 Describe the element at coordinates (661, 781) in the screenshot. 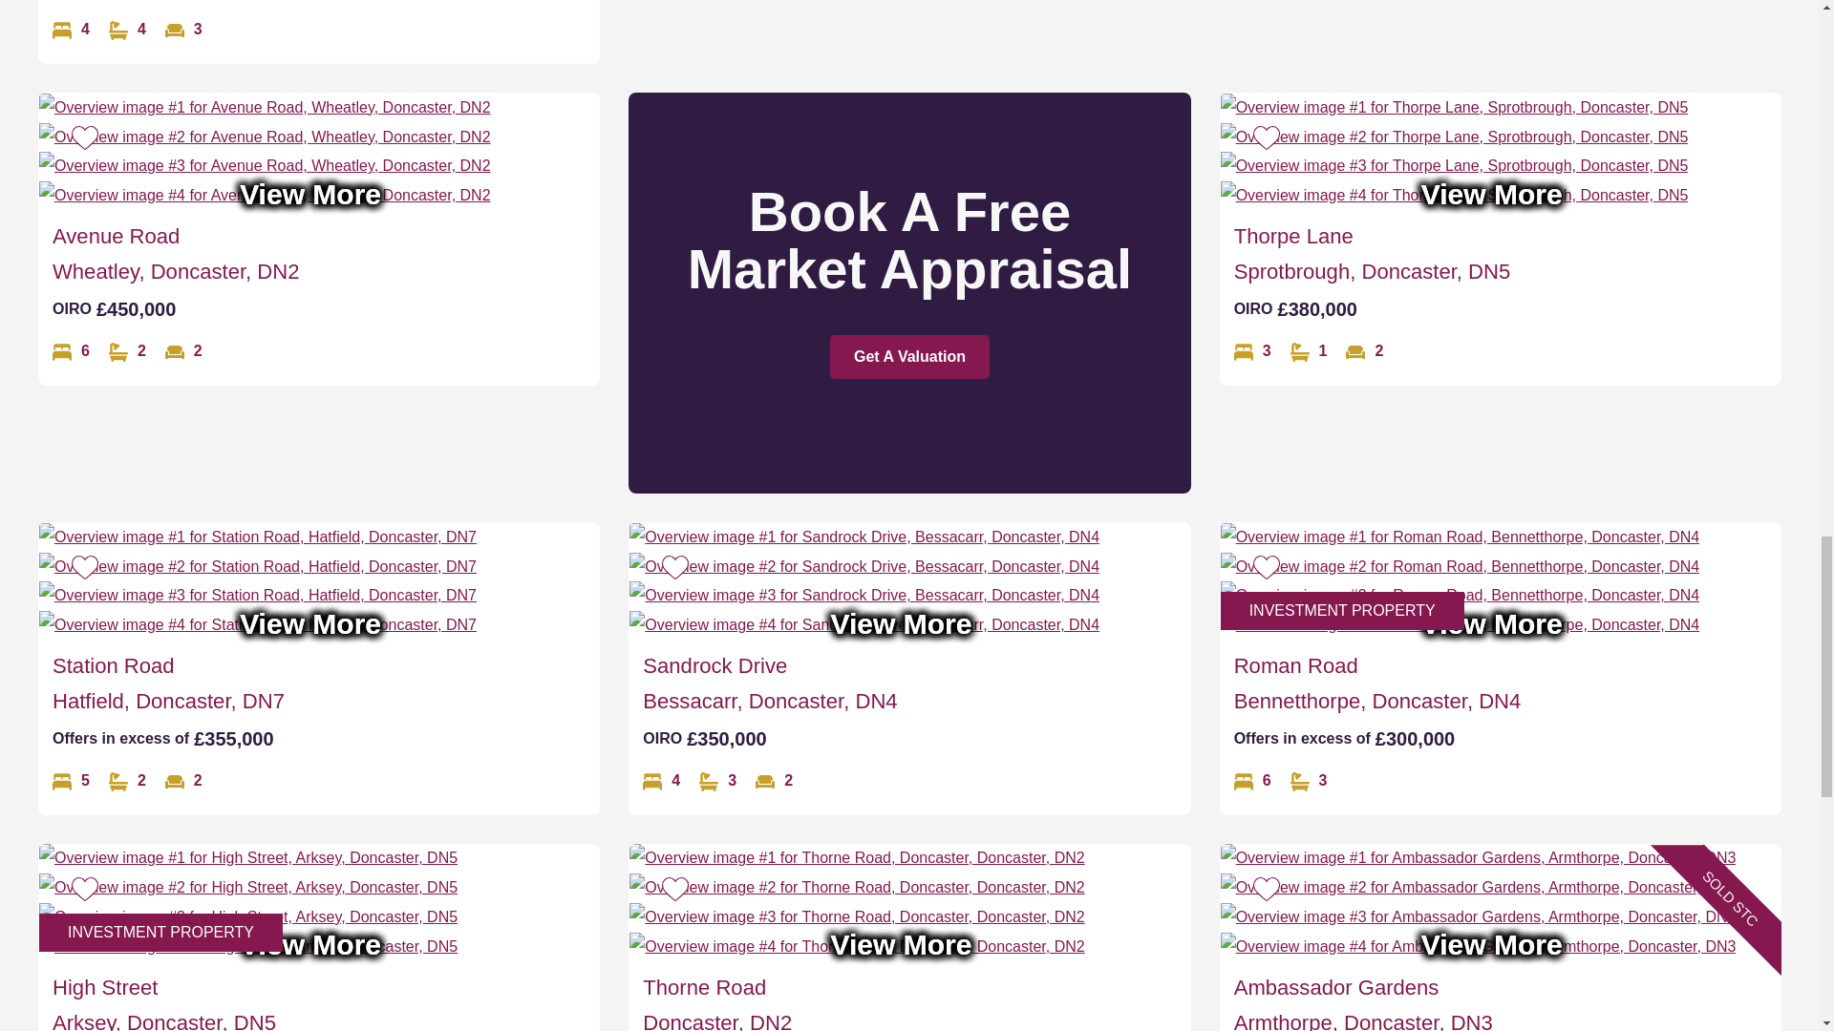

I see `Bedrooms` at that location.